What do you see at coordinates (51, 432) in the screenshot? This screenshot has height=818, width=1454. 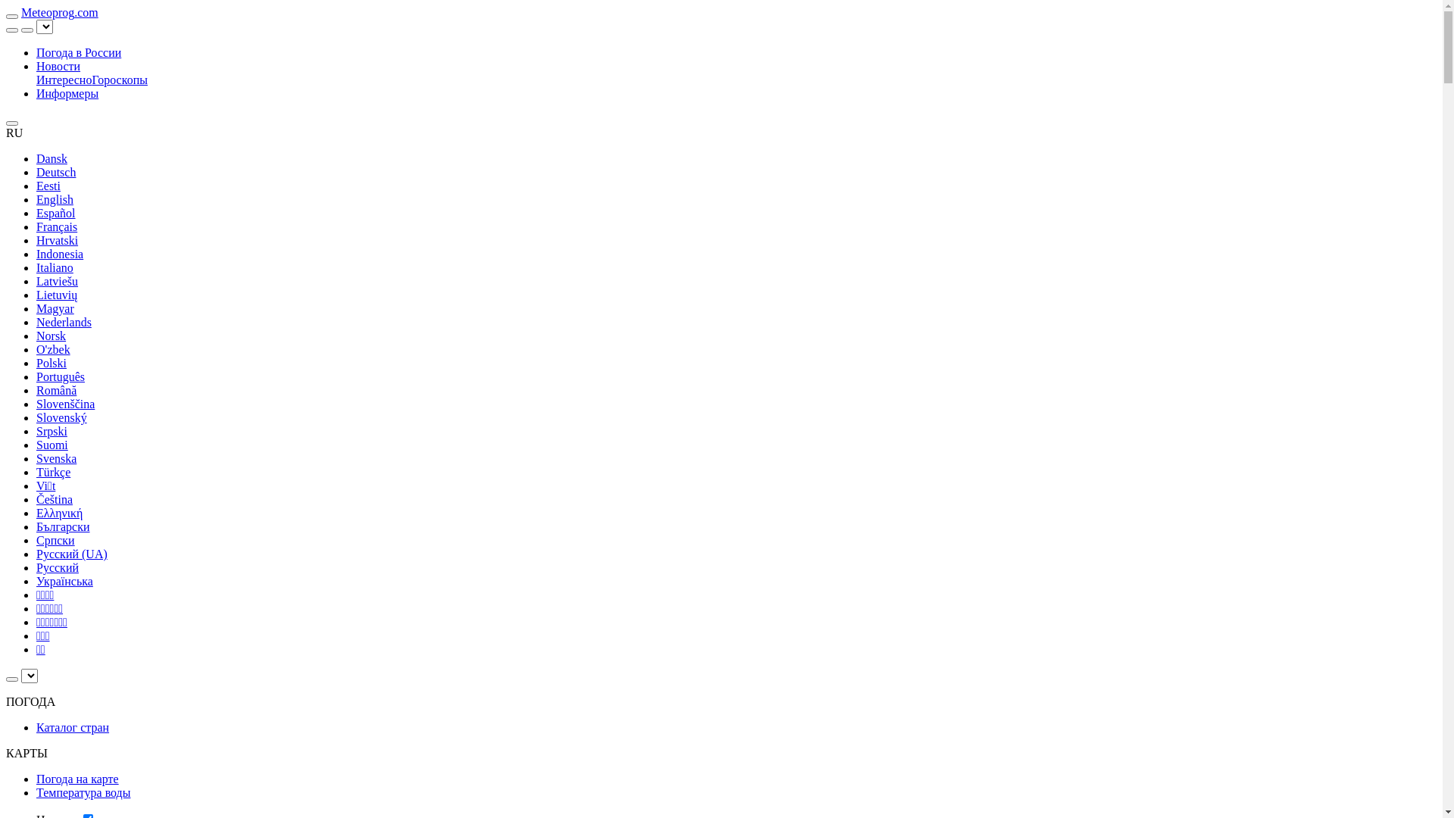 I see `Srpski` at bounding box center [51, 432].